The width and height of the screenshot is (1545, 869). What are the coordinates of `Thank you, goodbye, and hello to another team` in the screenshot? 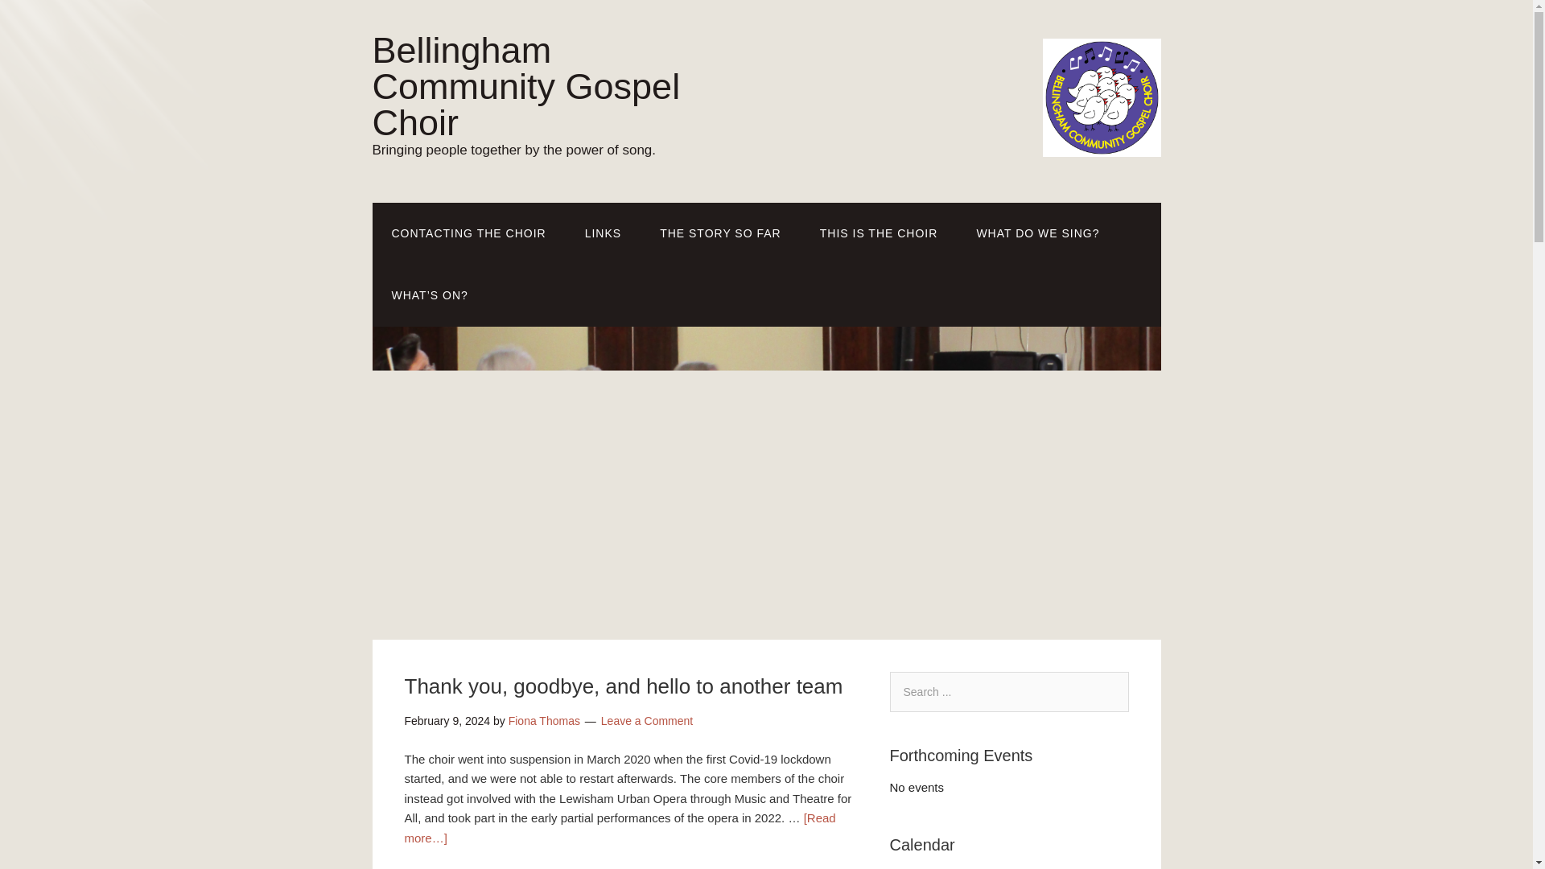 It's located at (623, 686).